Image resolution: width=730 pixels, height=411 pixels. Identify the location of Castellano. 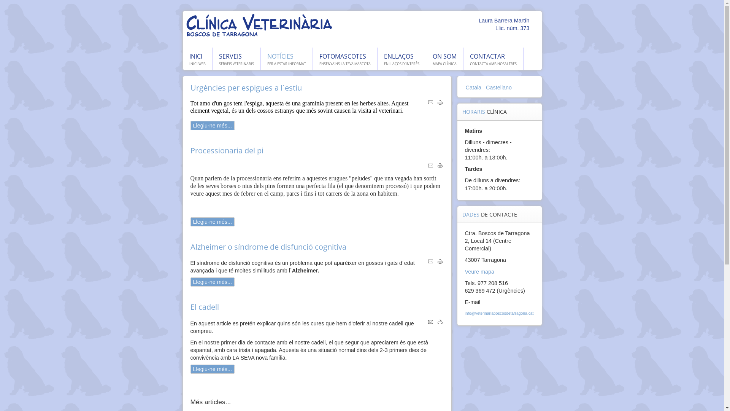
(499, 88).